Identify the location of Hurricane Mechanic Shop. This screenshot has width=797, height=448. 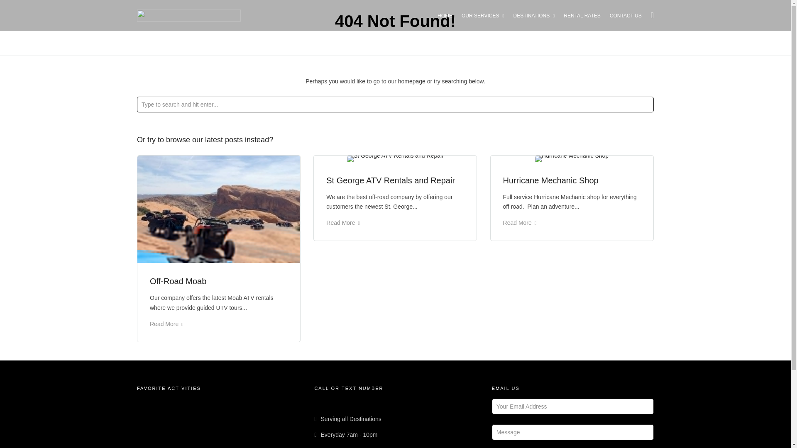
(550, 180).